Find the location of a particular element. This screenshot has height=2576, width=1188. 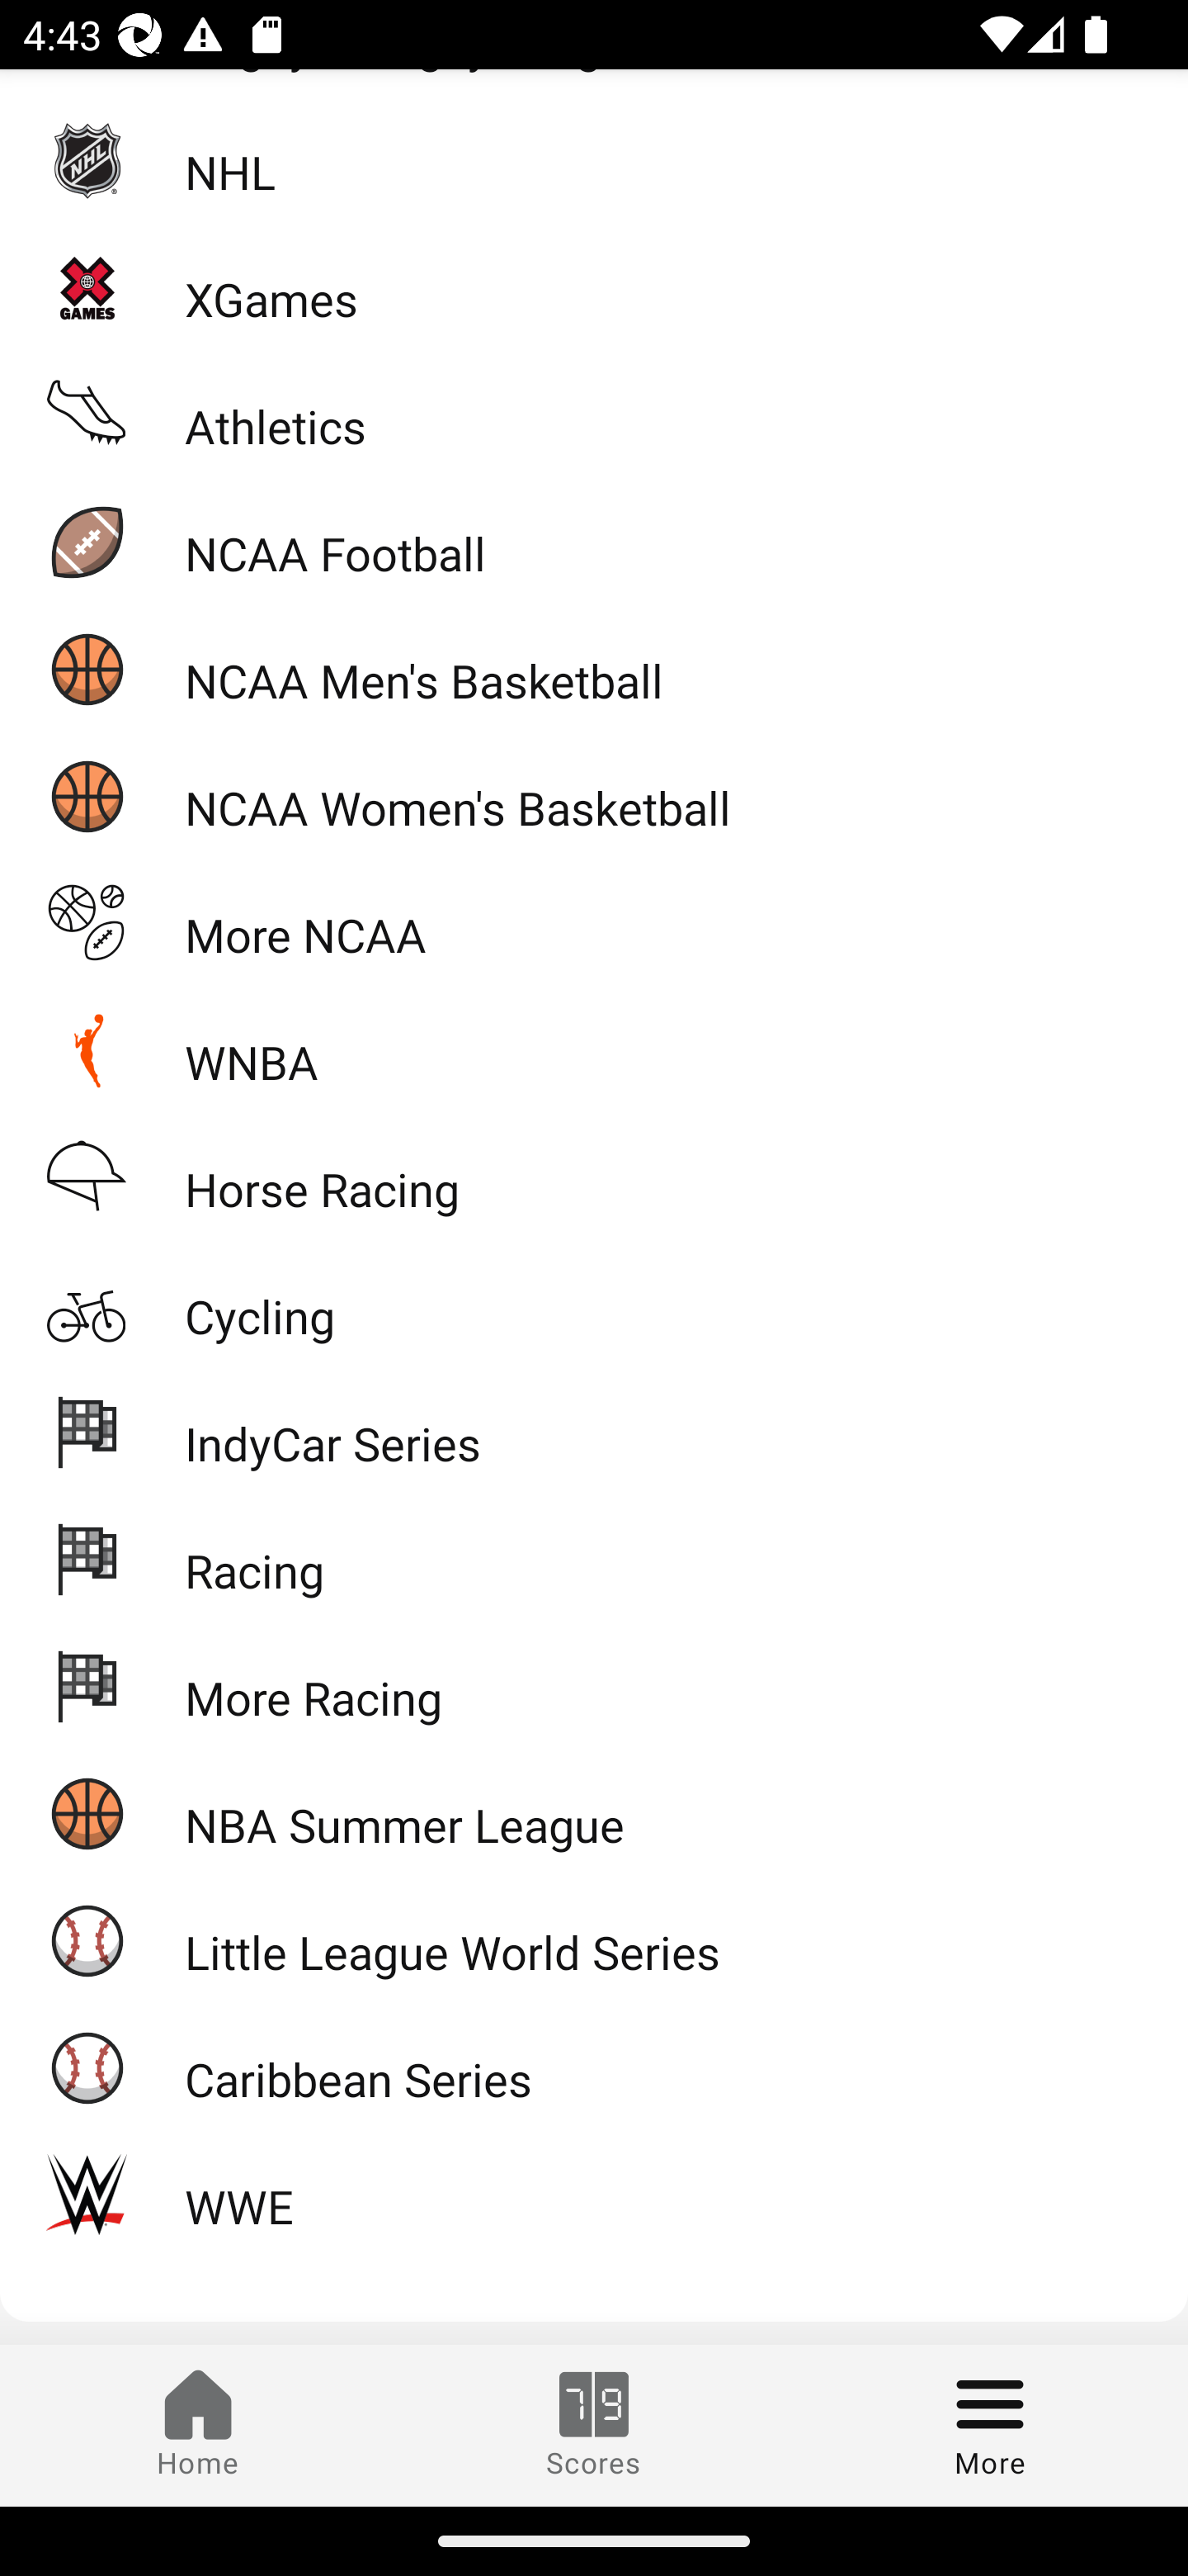

Horse Racing “ Horse Racing is located at coordinates (594, 1177).